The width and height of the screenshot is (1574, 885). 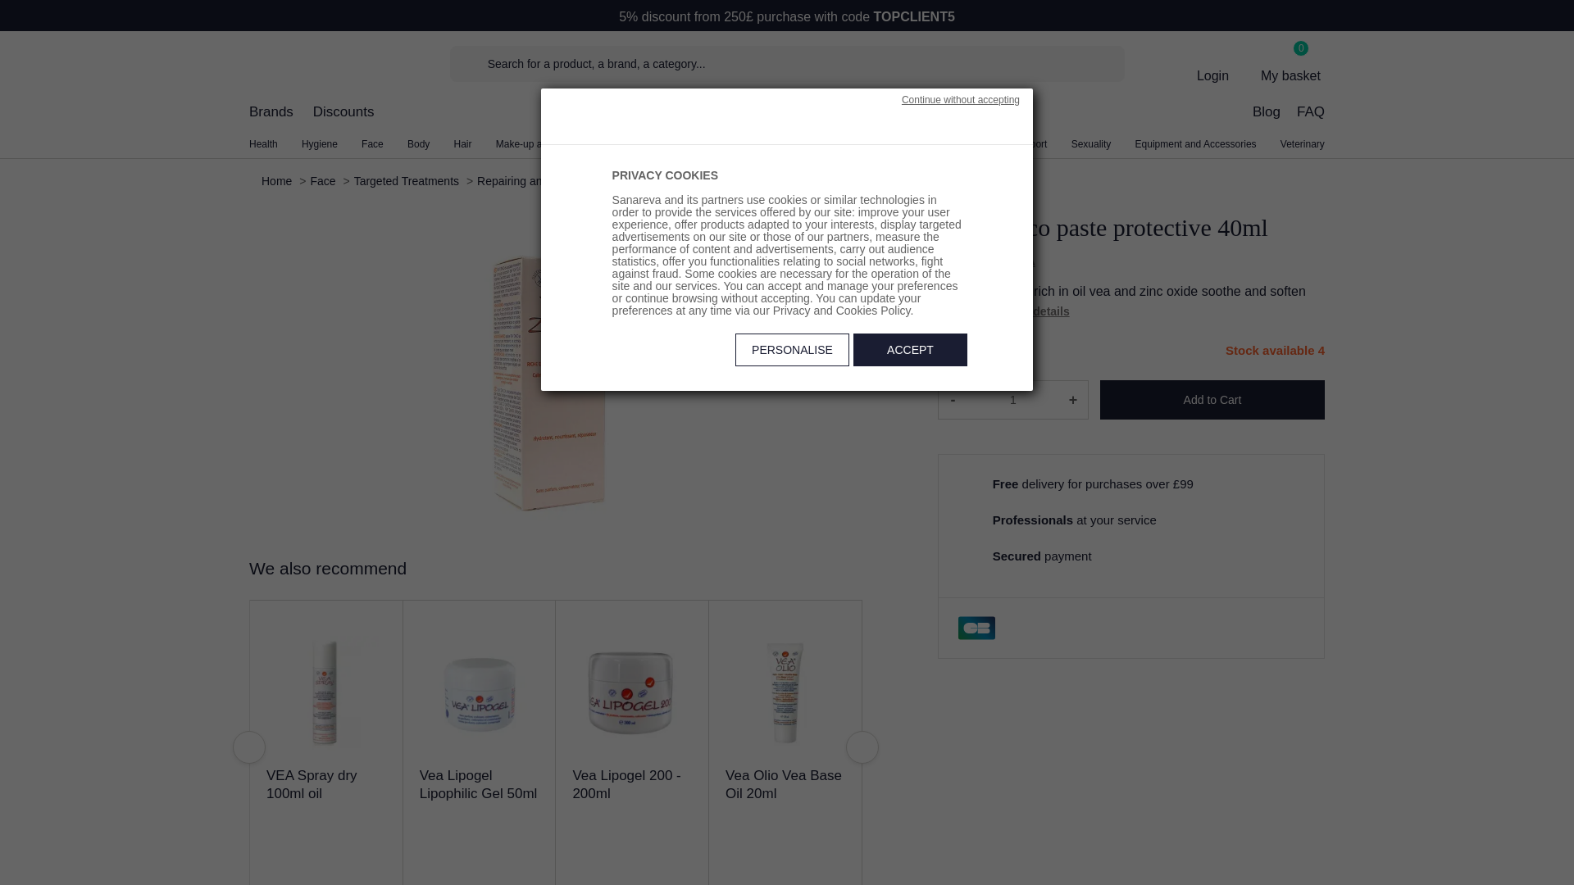 I want to click on Face, so click(x=372, y=143).